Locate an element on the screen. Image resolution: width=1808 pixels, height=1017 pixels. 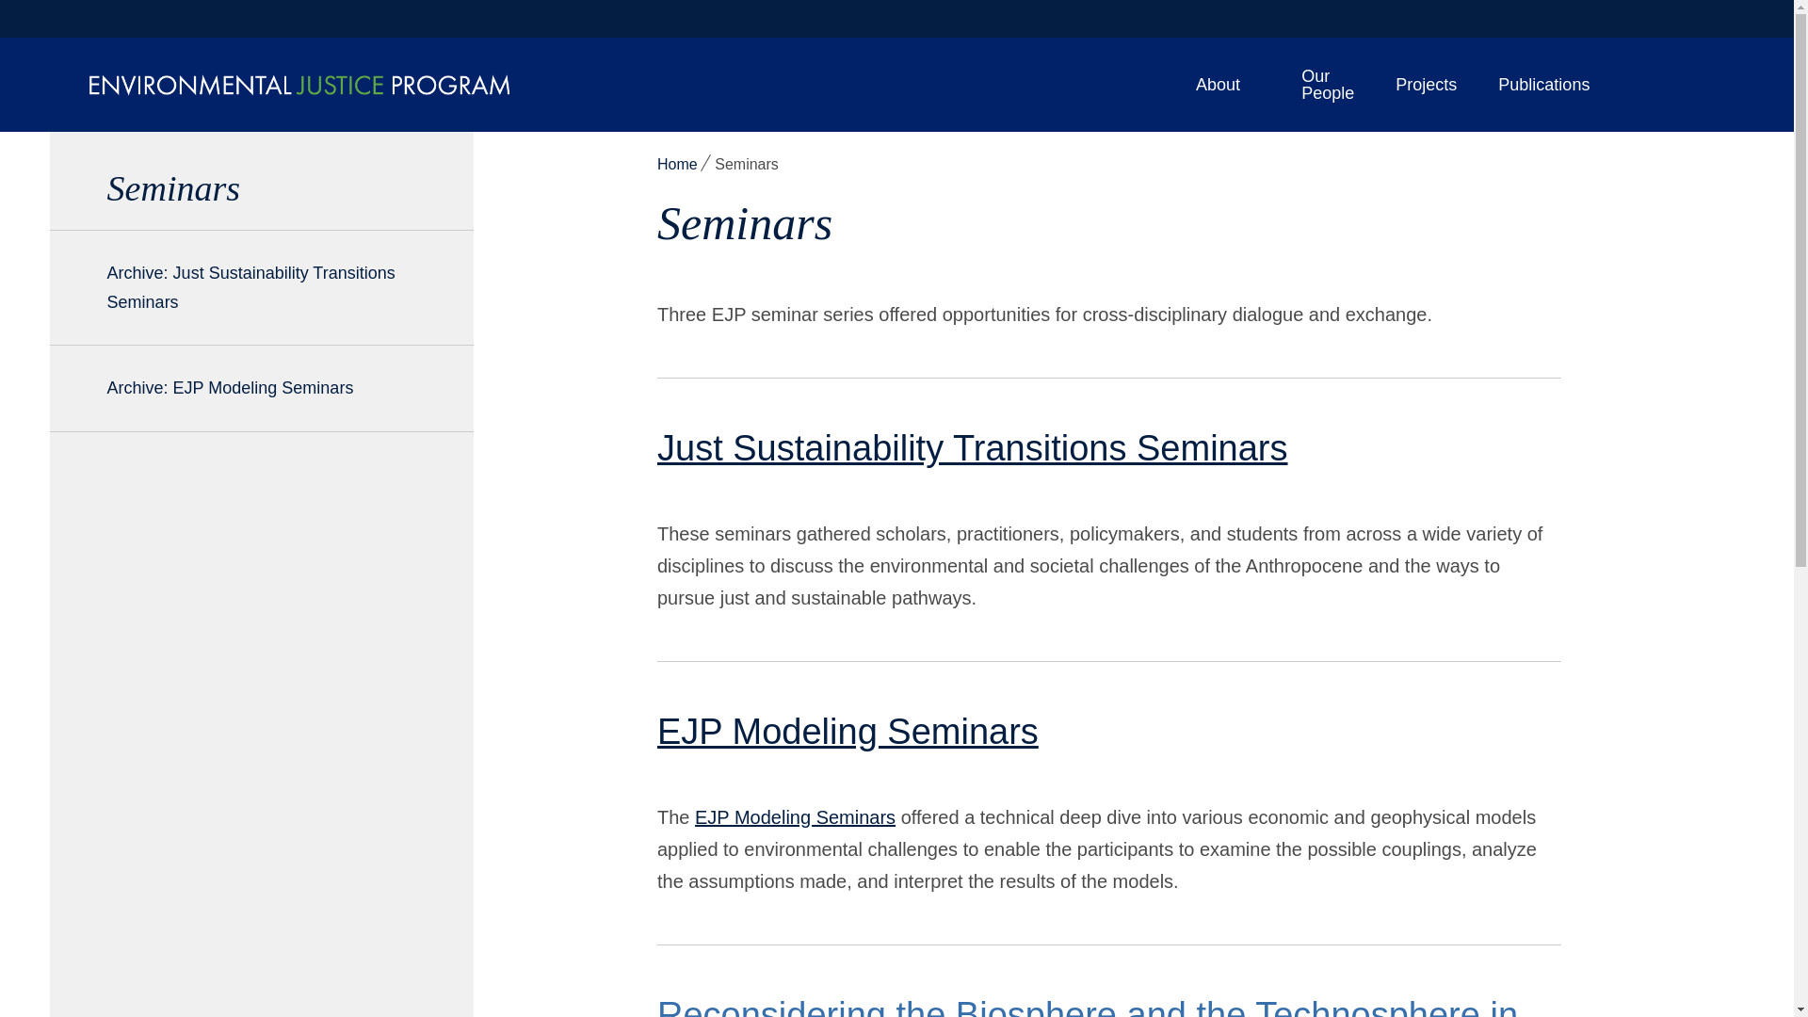
EJP Modeling Seminars is located at coordinates (847, 732).